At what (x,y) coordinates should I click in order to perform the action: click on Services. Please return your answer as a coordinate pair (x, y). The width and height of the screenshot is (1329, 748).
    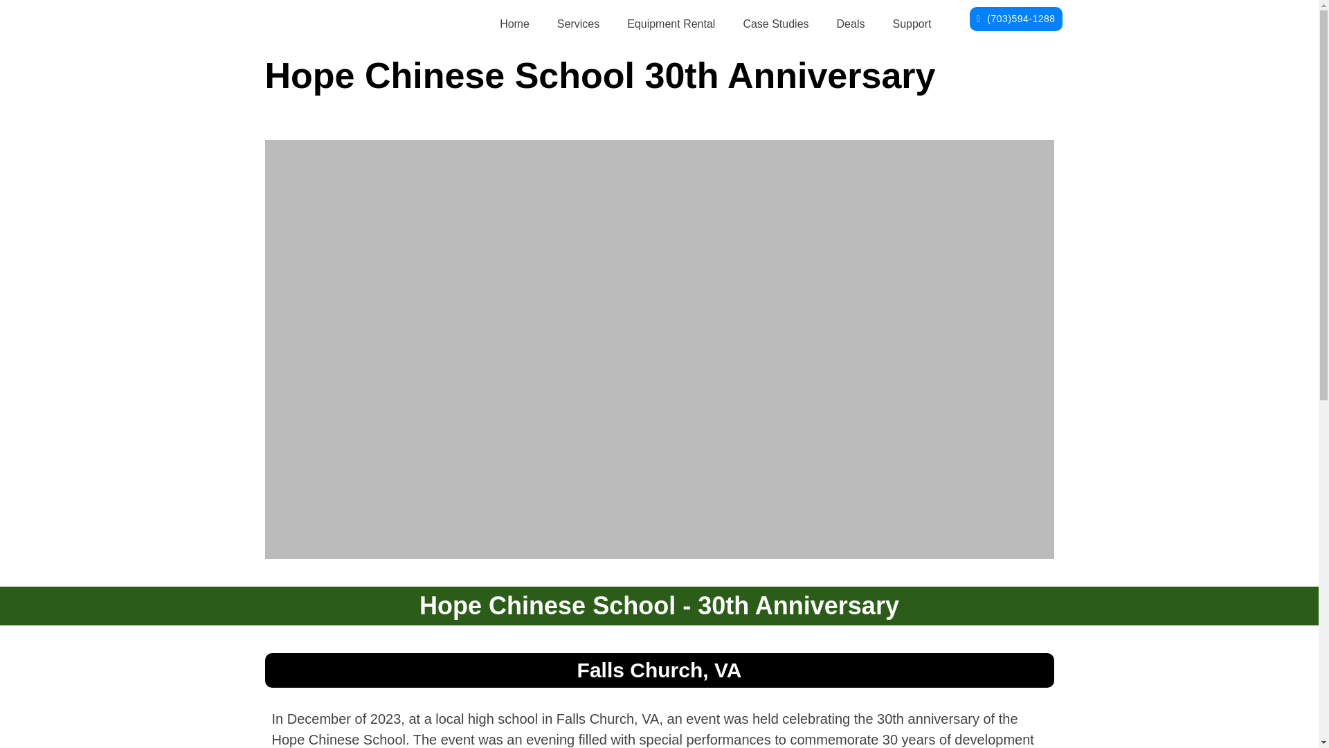
    Looking at the image, I should click on (578, 24).